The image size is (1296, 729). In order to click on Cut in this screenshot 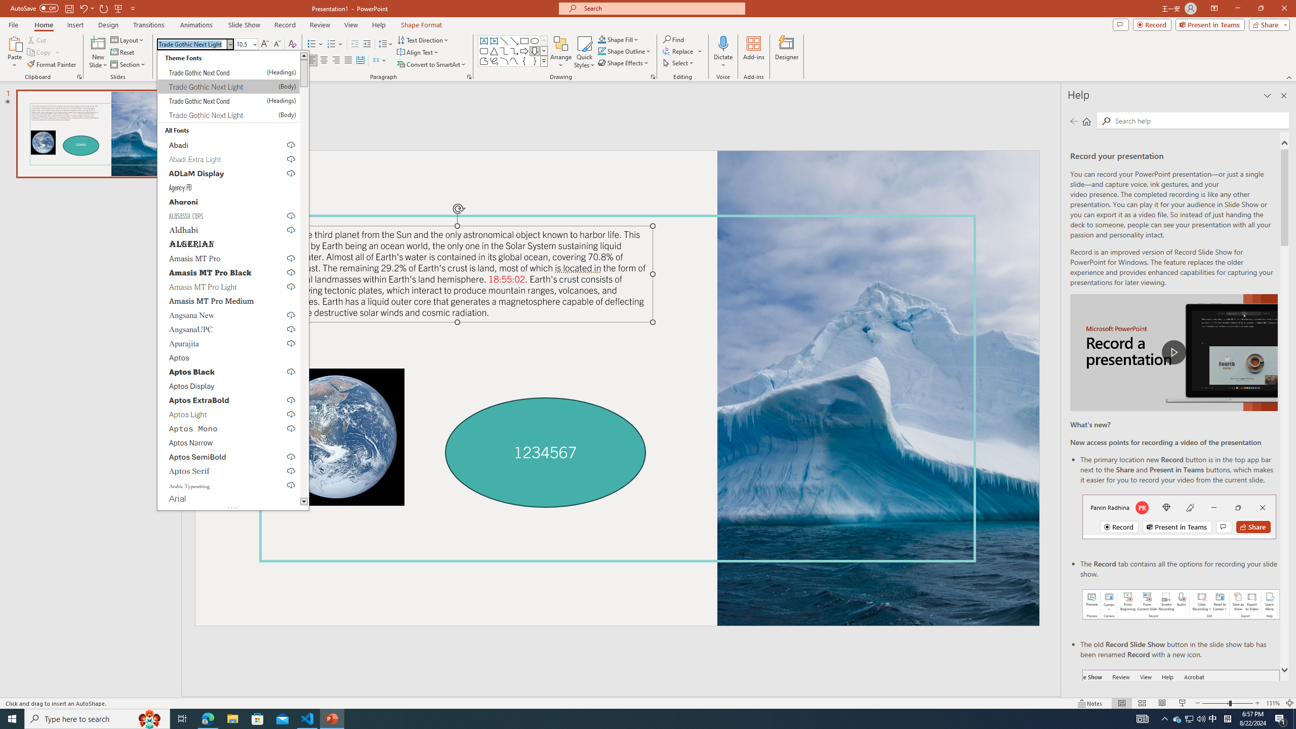, I will do `click(37, 39)`.